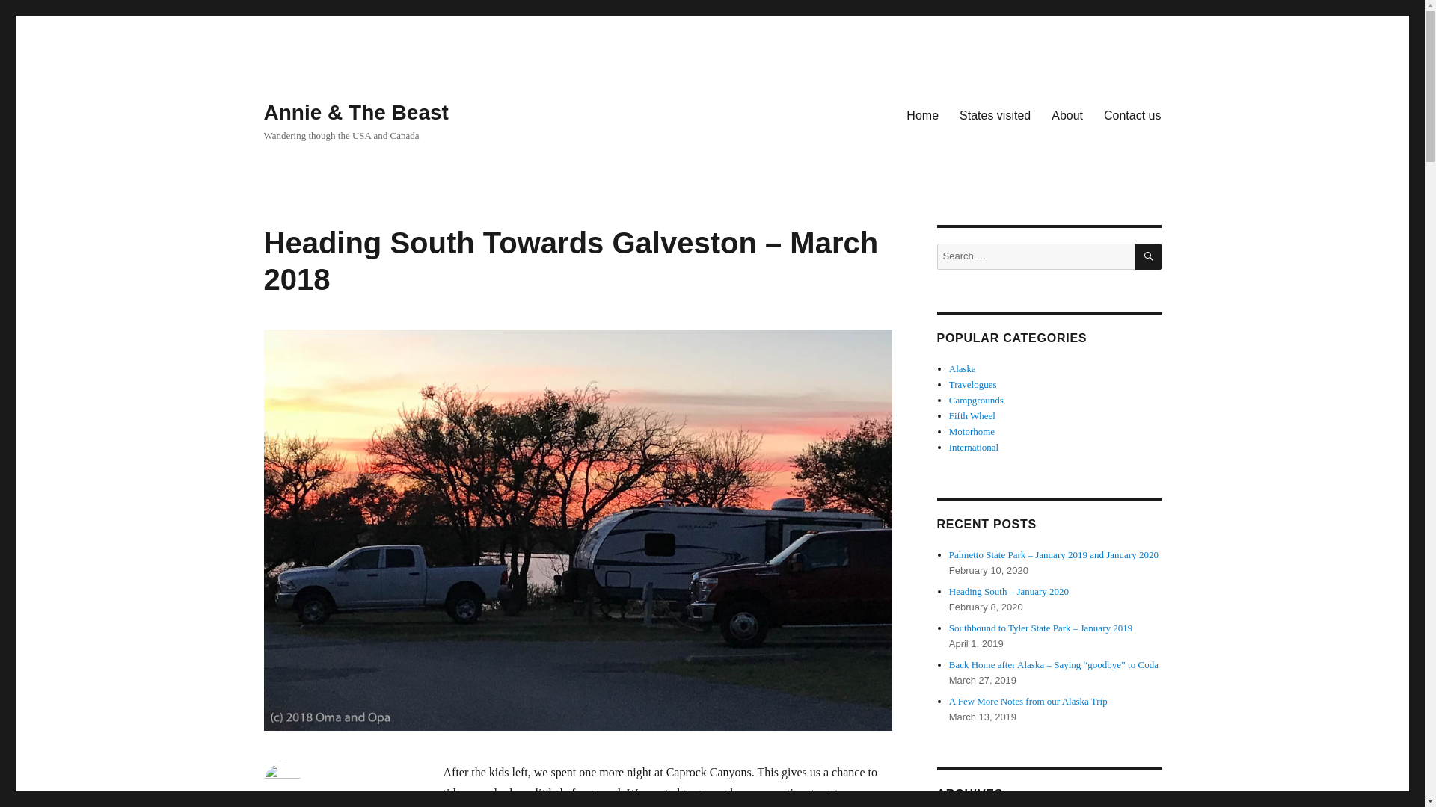 This screenshot has height=807, width=1436. I want to click on Alaska, so click(963, 369).